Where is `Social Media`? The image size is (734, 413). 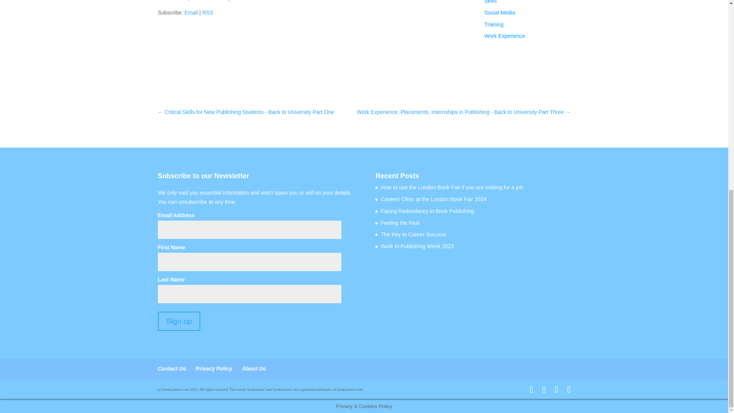
Social Media is located at coordinates (500, 12).